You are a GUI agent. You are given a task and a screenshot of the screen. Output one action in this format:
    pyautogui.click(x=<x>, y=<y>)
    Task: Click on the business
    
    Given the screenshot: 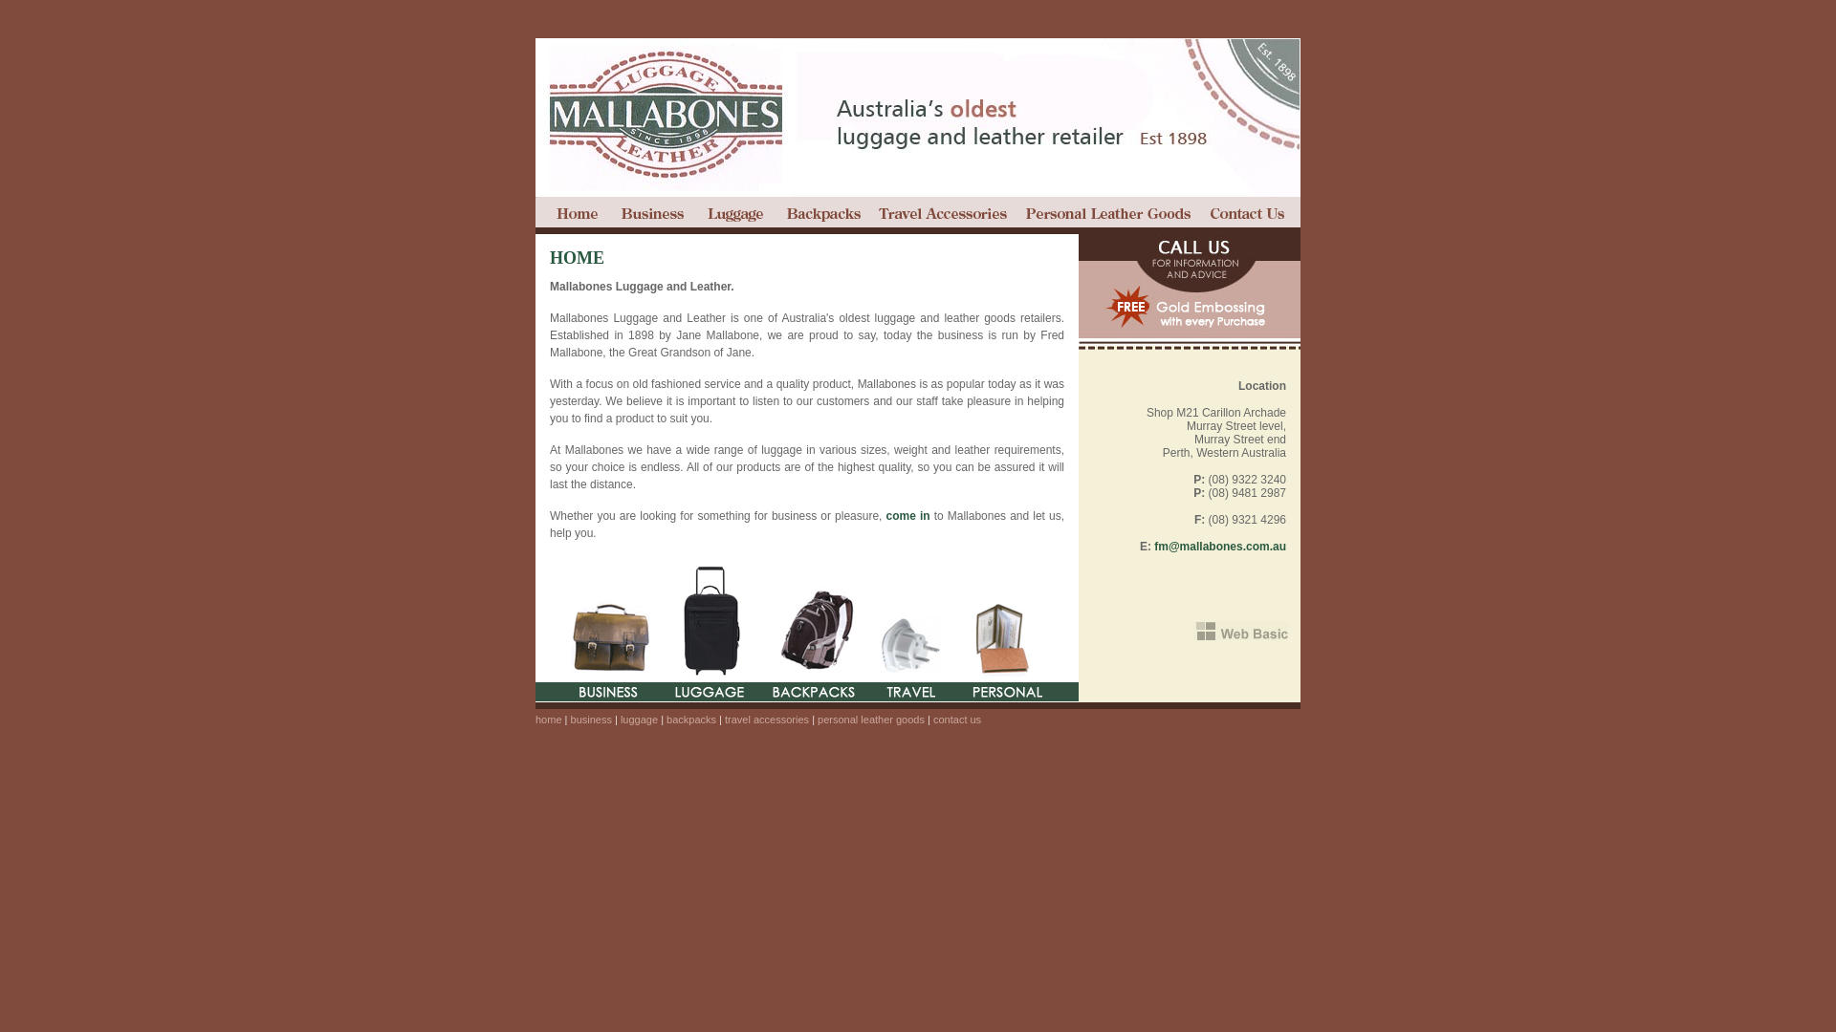 What is the action you would take?
    pyautogui.click(x=591, y=719)
    